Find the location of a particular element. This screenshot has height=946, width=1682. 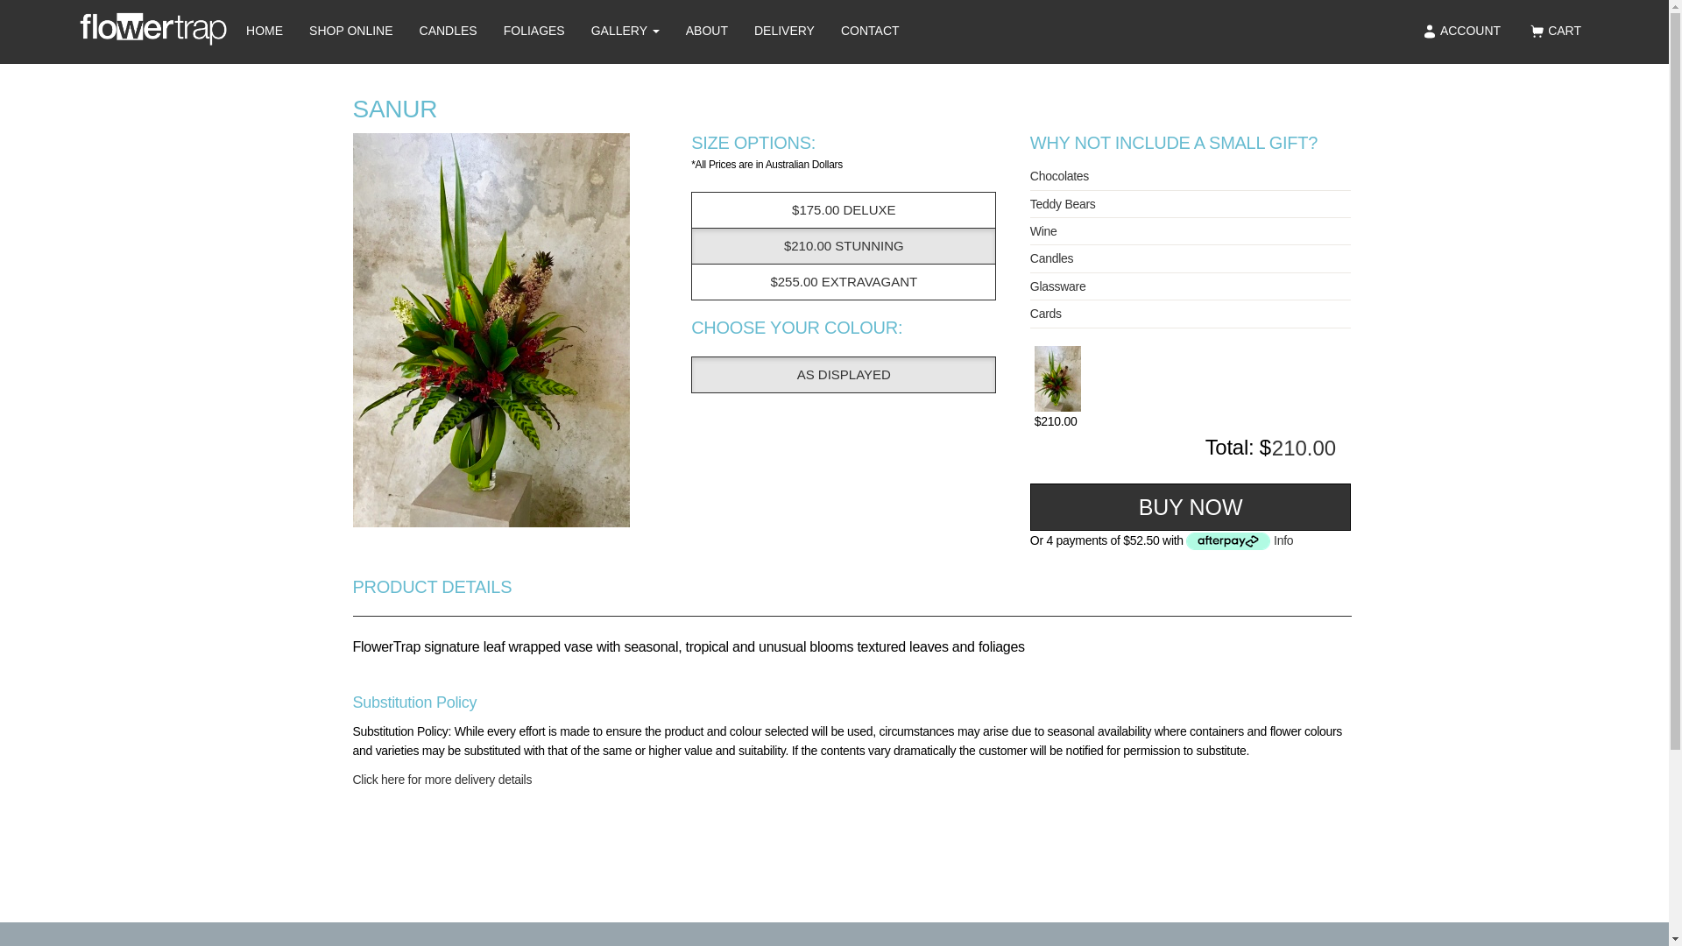

$175.00 DELUXE is located at coordinates (844, 210).